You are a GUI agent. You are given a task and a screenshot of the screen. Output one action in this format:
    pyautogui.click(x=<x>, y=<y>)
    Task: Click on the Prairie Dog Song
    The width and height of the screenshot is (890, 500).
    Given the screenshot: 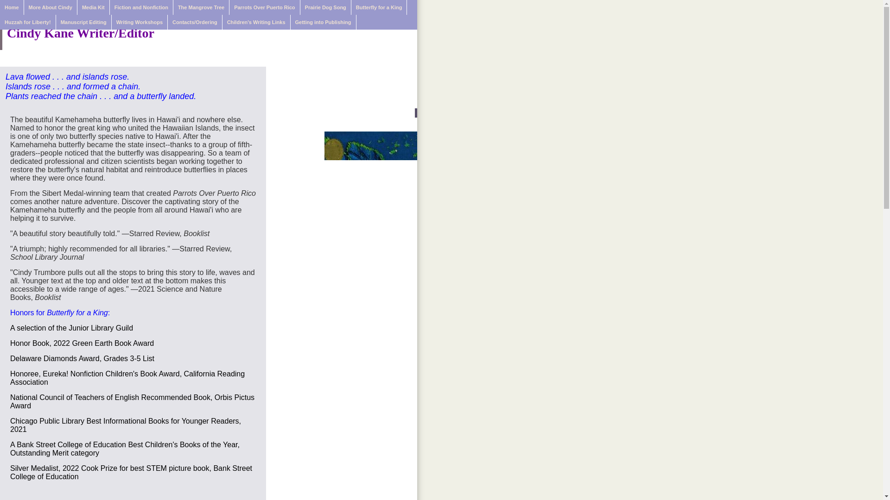 What is the action you would take?
    pyautogui.click(x=326, y=7)
    